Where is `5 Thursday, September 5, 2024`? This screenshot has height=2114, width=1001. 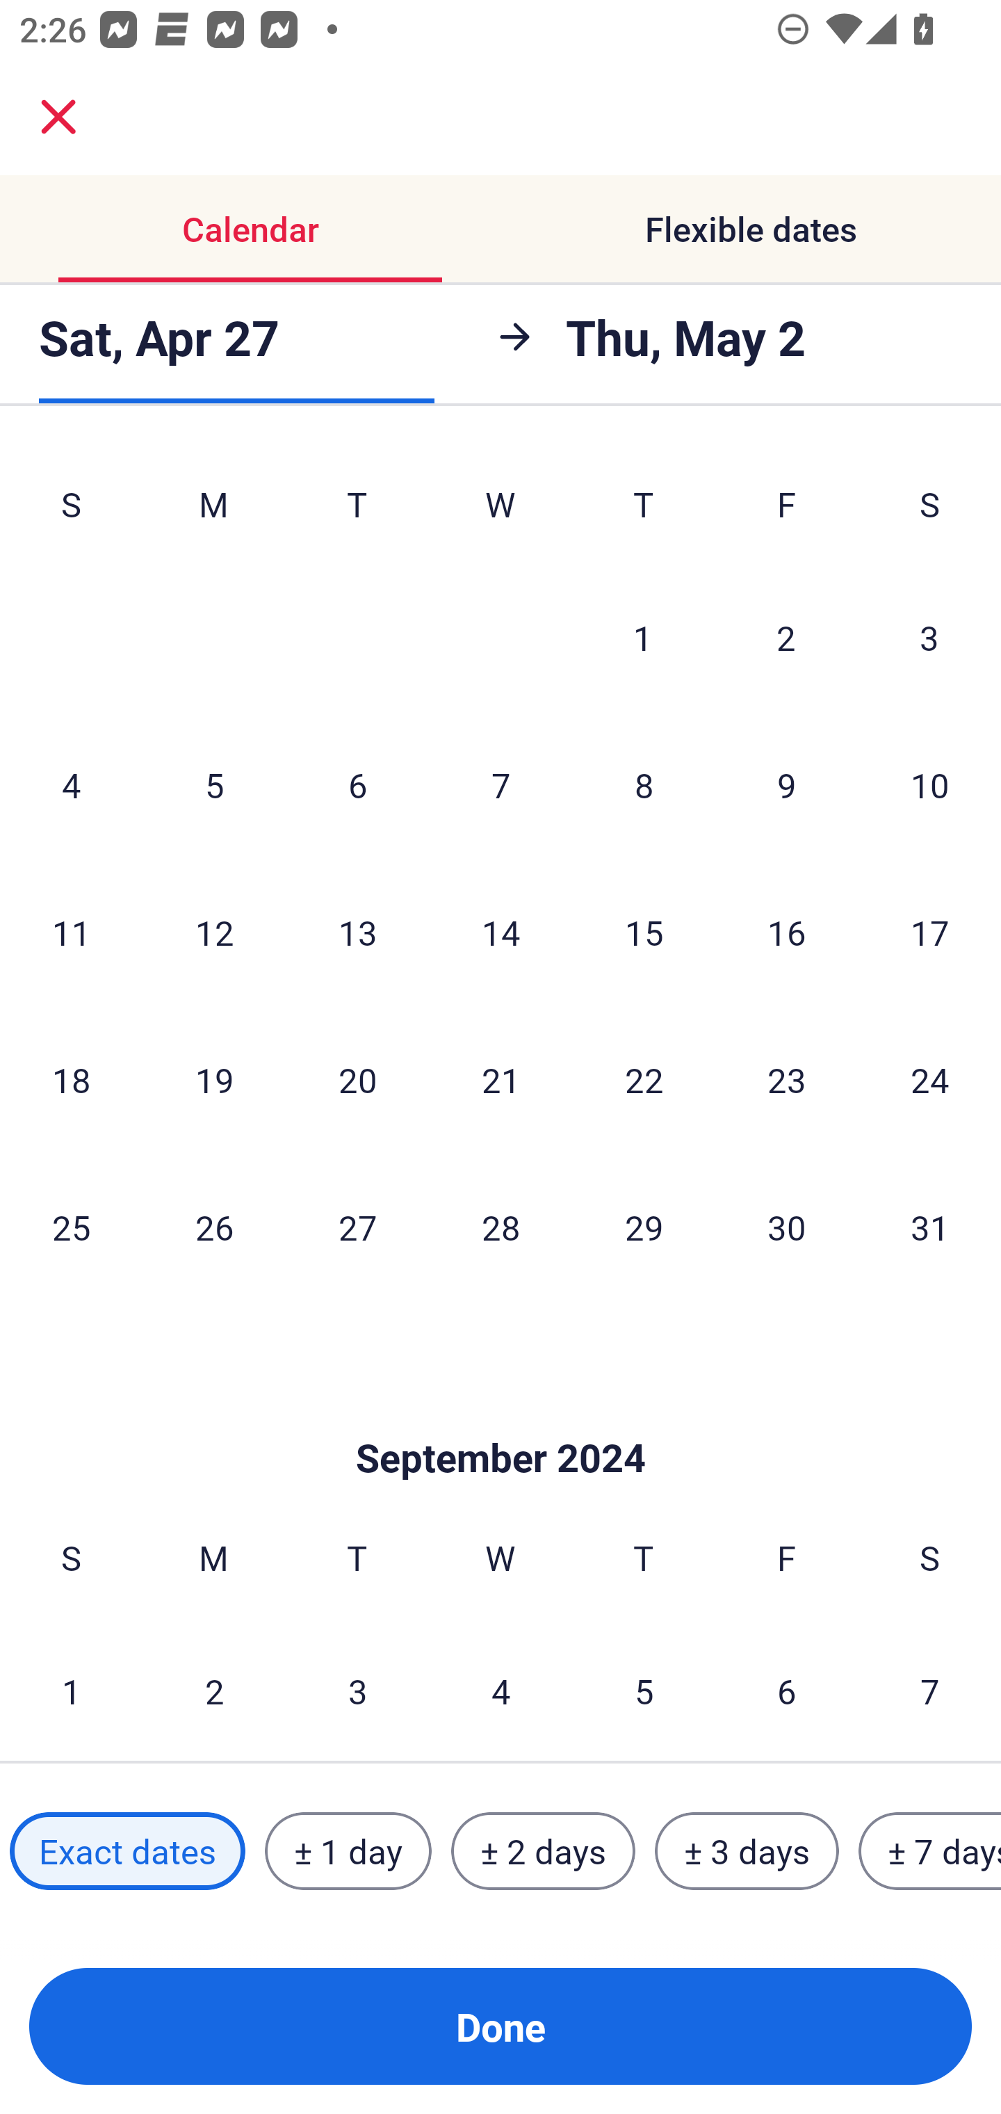 5 Thursday, September 5, 2024 is located at coordinates (644, 1690).